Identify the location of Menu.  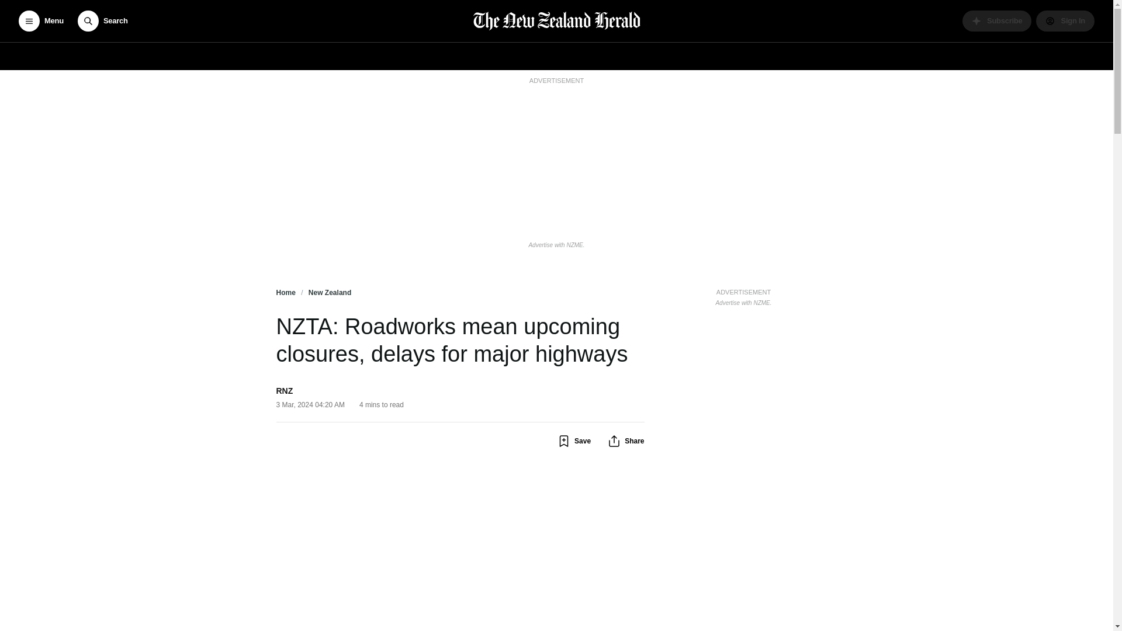
(41, 21).